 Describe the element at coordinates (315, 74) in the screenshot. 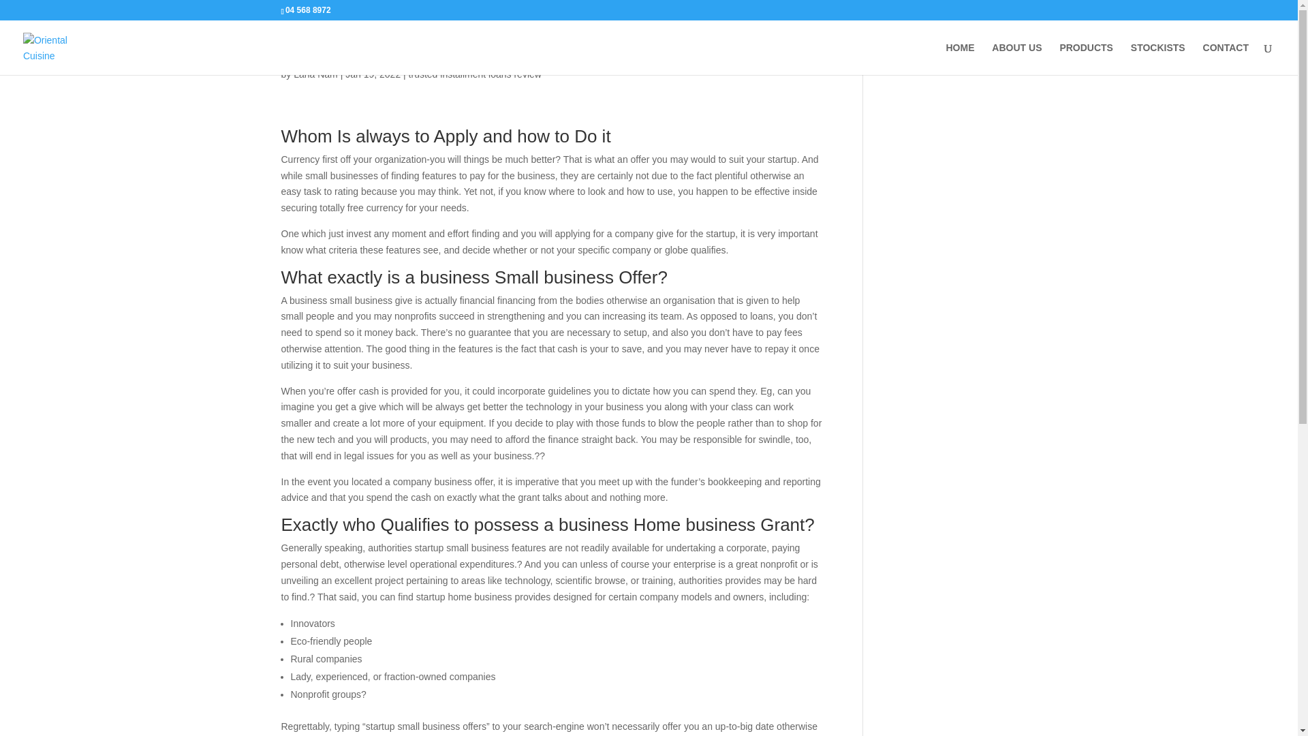

I see `Lana Nam` at that location.